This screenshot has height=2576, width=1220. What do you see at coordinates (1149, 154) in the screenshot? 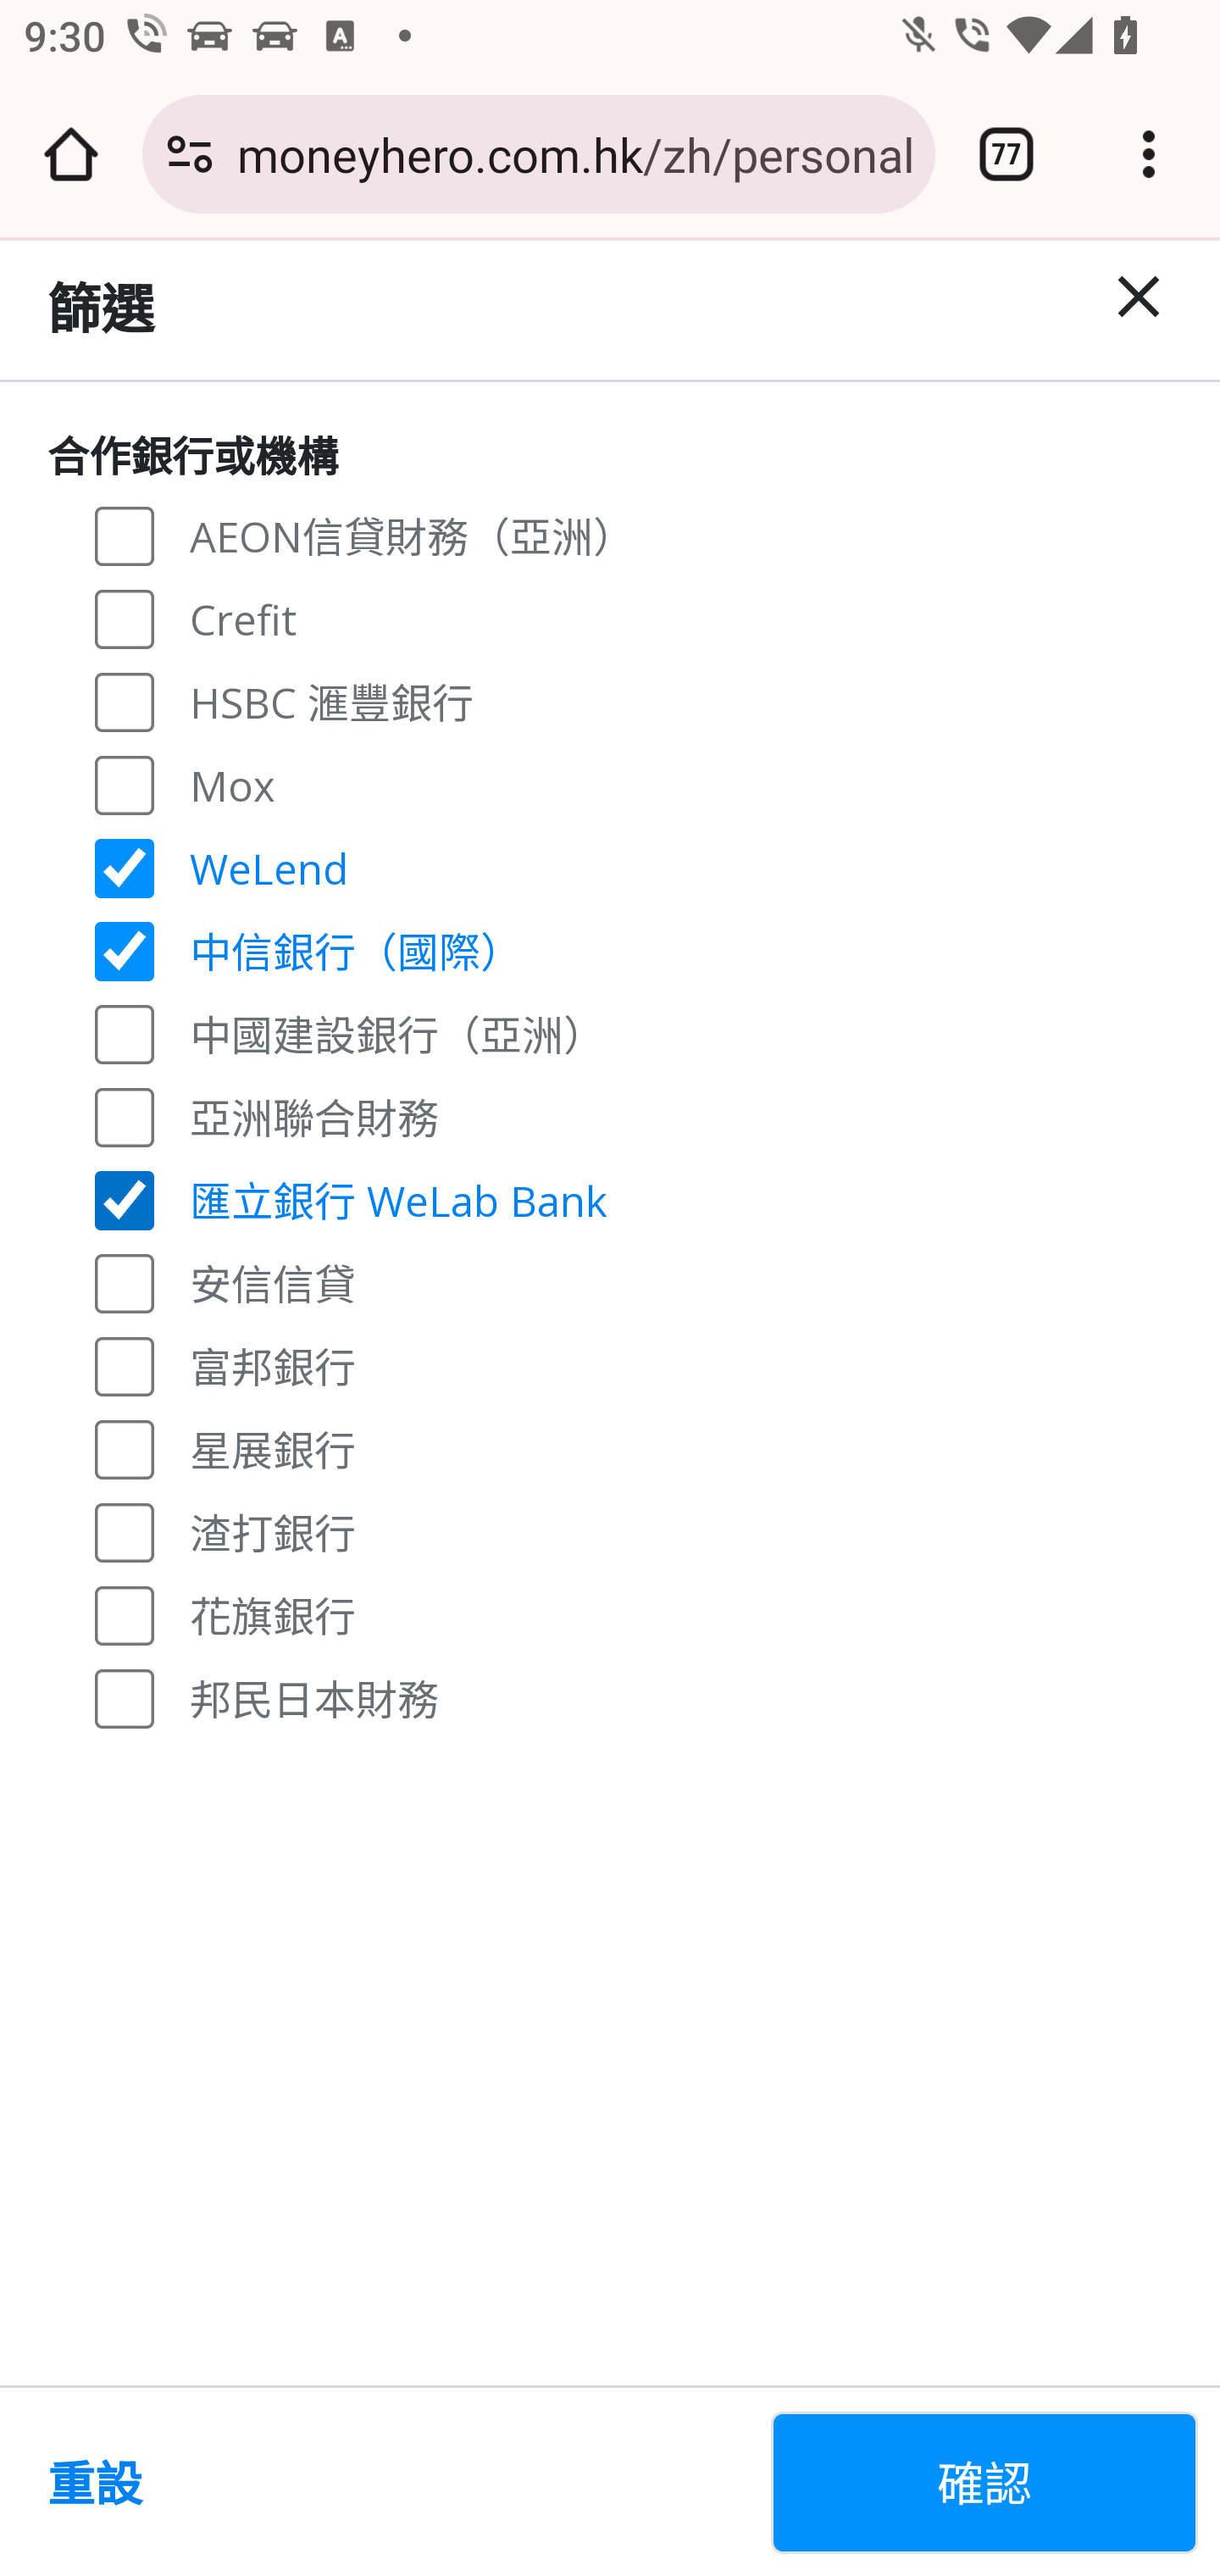
I see `Customize and control Google Chrome` at bounding box center [1149, 154].